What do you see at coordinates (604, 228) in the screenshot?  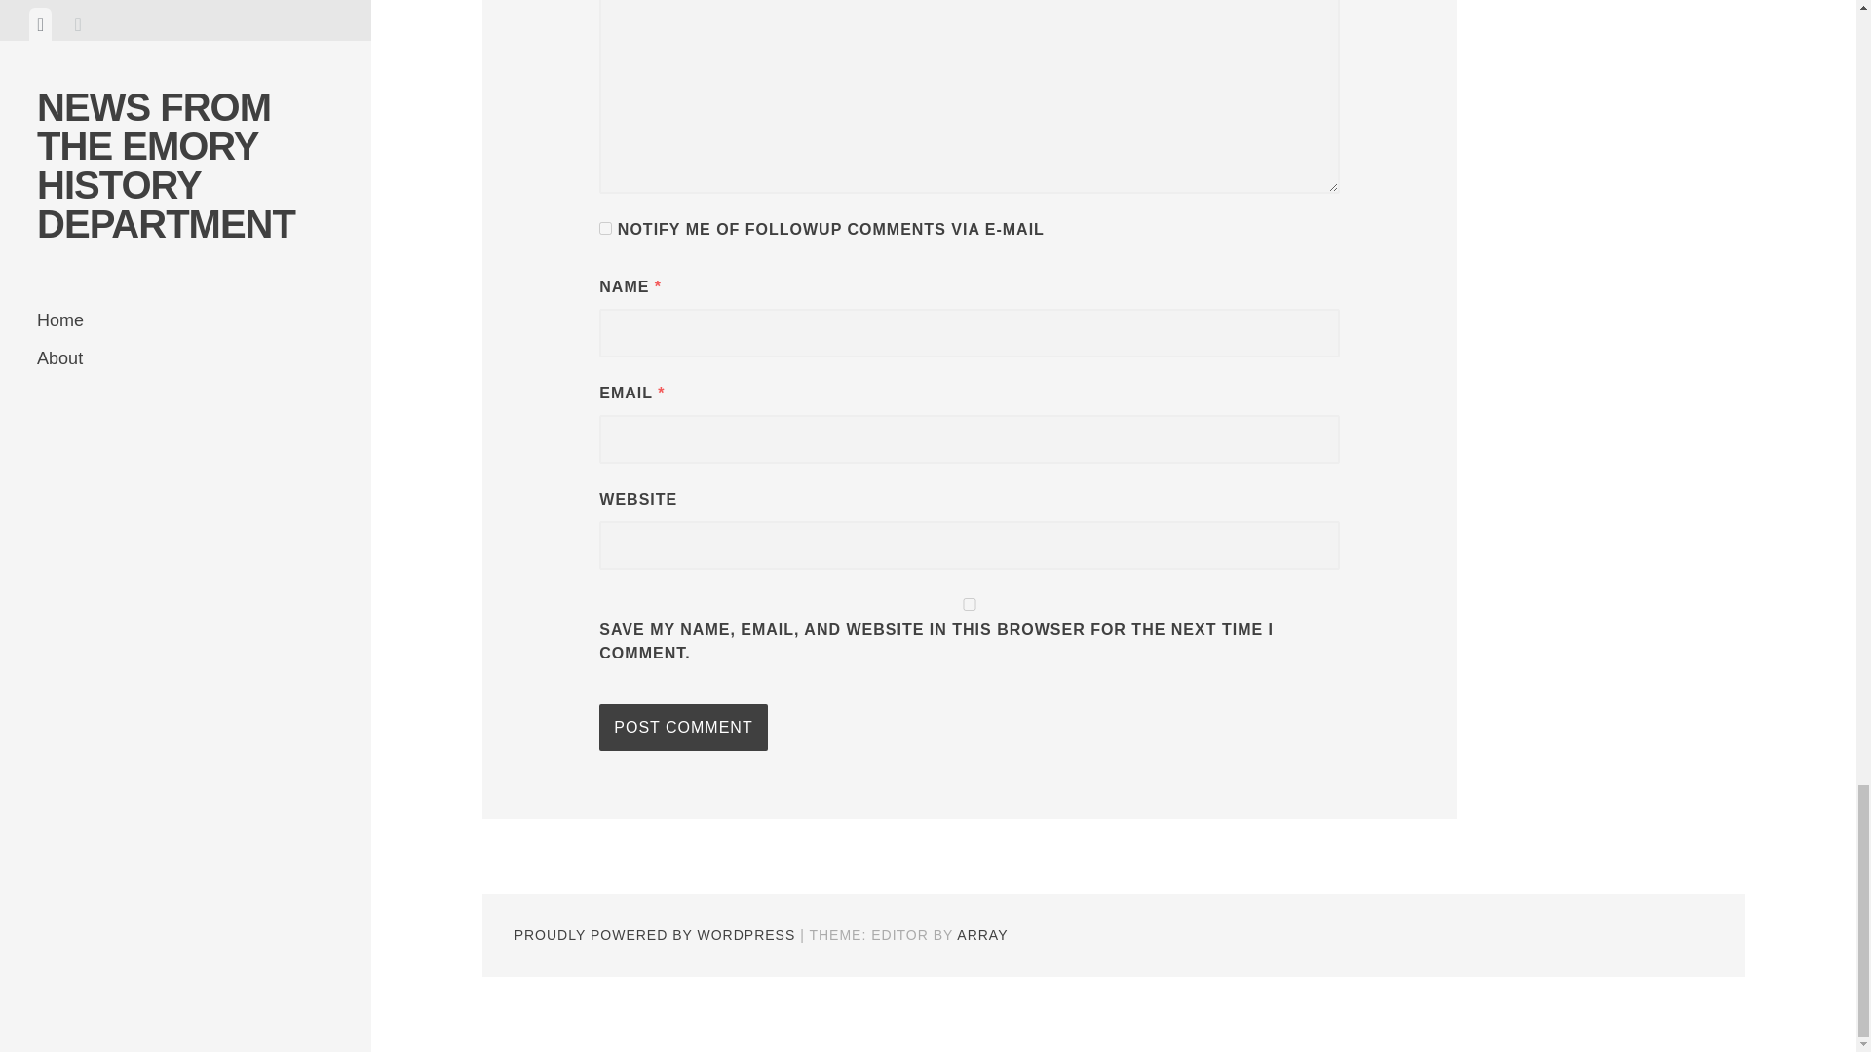 I see `subscribe` at bounding box center [604, 228].